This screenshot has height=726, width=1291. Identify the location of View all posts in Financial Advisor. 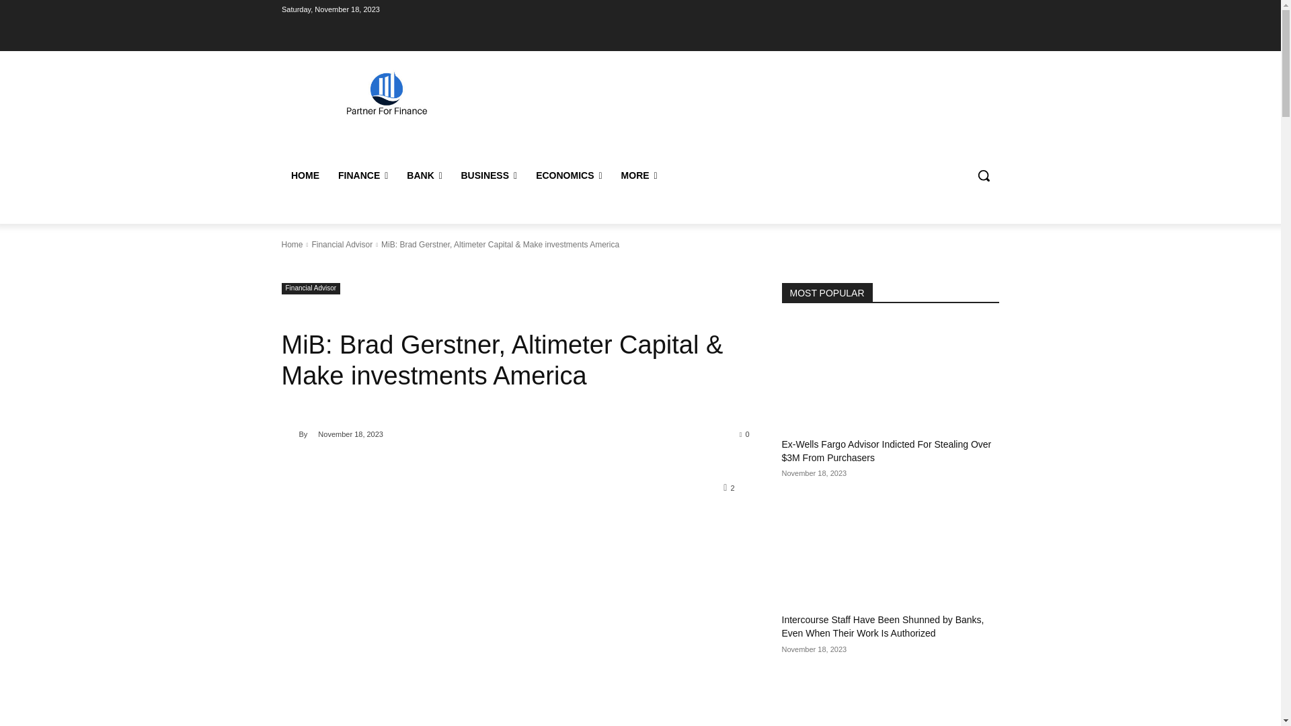
(342, 245).